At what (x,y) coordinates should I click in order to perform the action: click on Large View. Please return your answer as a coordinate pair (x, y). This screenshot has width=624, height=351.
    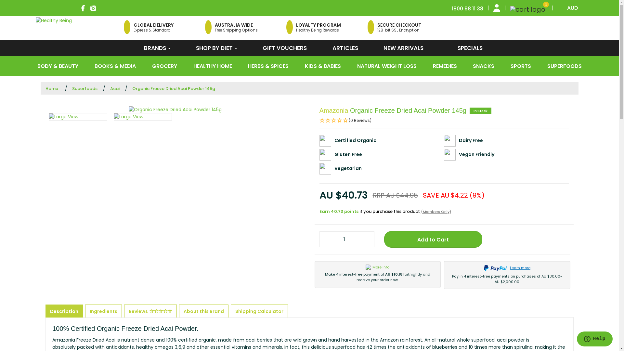
    Looking at the image, I should click on (143, 117).